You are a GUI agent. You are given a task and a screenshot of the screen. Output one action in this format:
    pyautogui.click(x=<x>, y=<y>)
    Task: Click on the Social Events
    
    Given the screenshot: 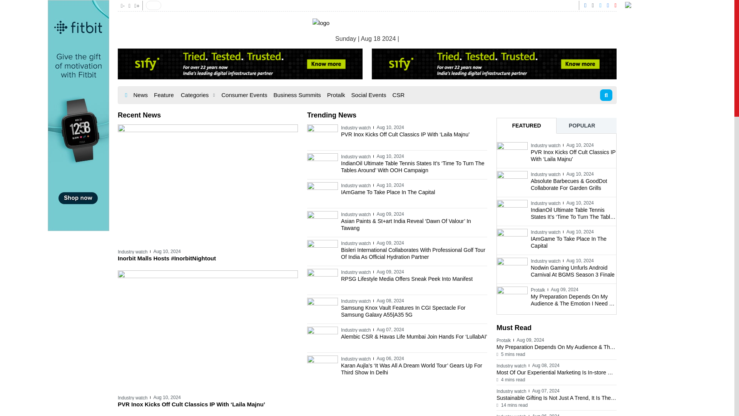 What is the action you would take?
    pyautogui.click(x=369, y=95)
    